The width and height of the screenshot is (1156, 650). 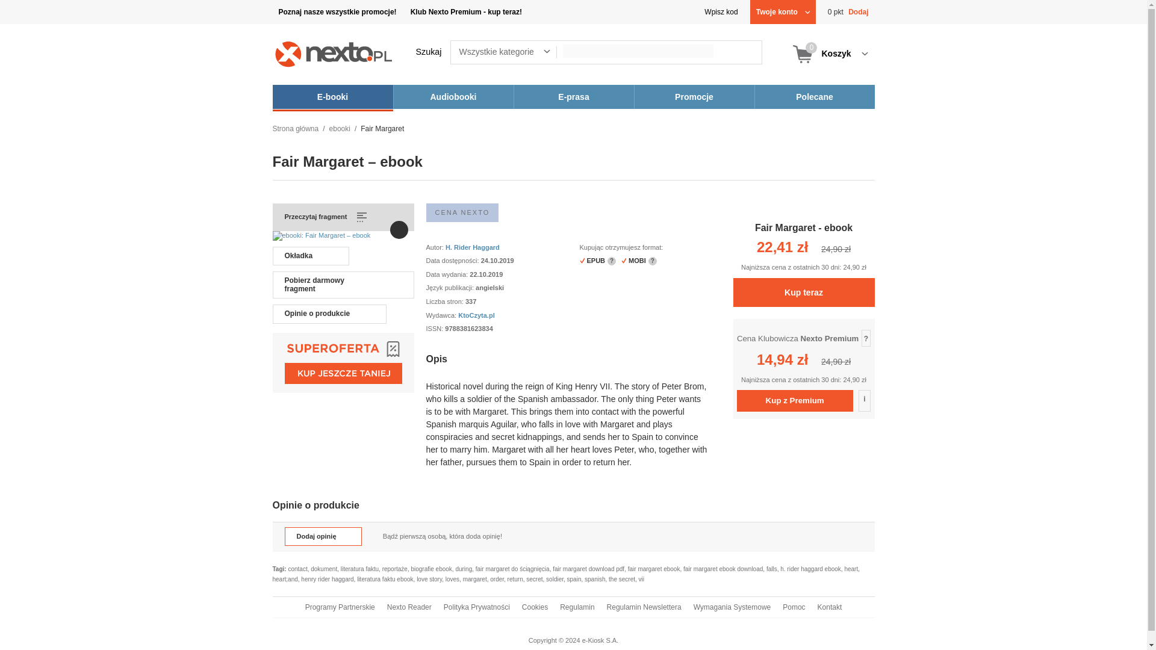 I want to click on E-booki, so click(x=466, y=12).